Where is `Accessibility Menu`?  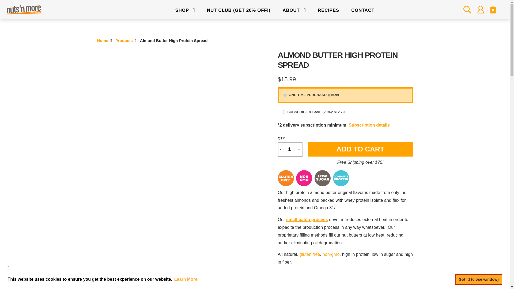 Accessibility Menu is located at coordinates (17, 275).